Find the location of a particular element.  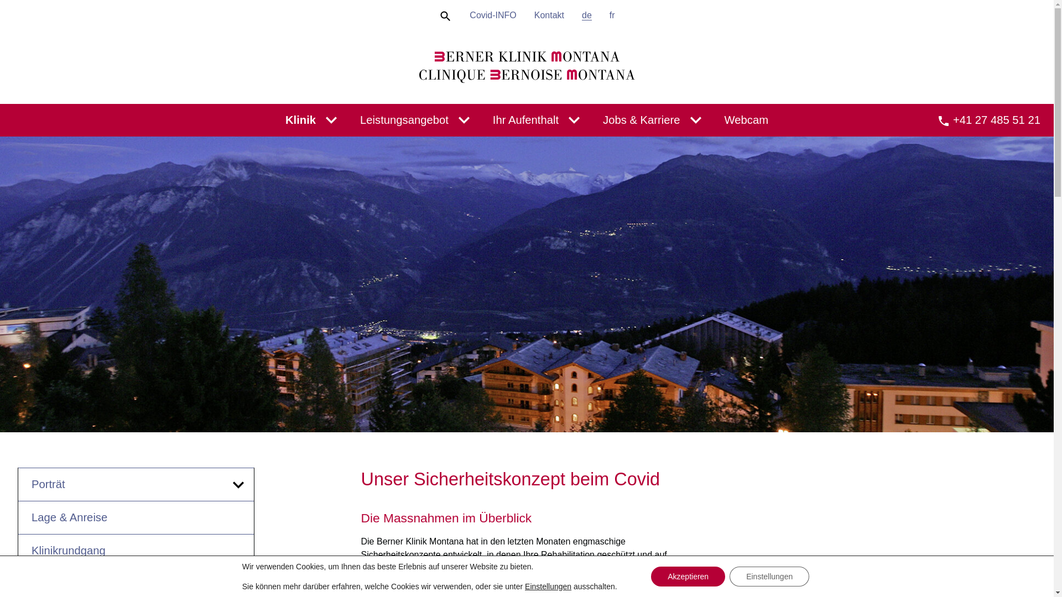

Klinik is located at coordinates (301, 121).